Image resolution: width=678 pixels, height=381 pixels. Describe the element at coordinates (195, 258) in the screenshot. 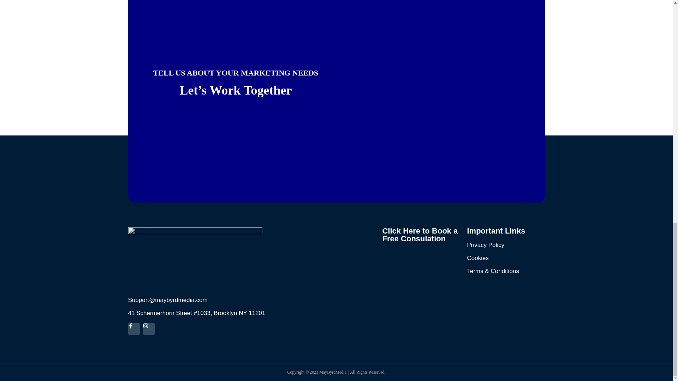

I see `Instagram-Profile-Picture-removebg-preview - MayByrdMedia` at that location.